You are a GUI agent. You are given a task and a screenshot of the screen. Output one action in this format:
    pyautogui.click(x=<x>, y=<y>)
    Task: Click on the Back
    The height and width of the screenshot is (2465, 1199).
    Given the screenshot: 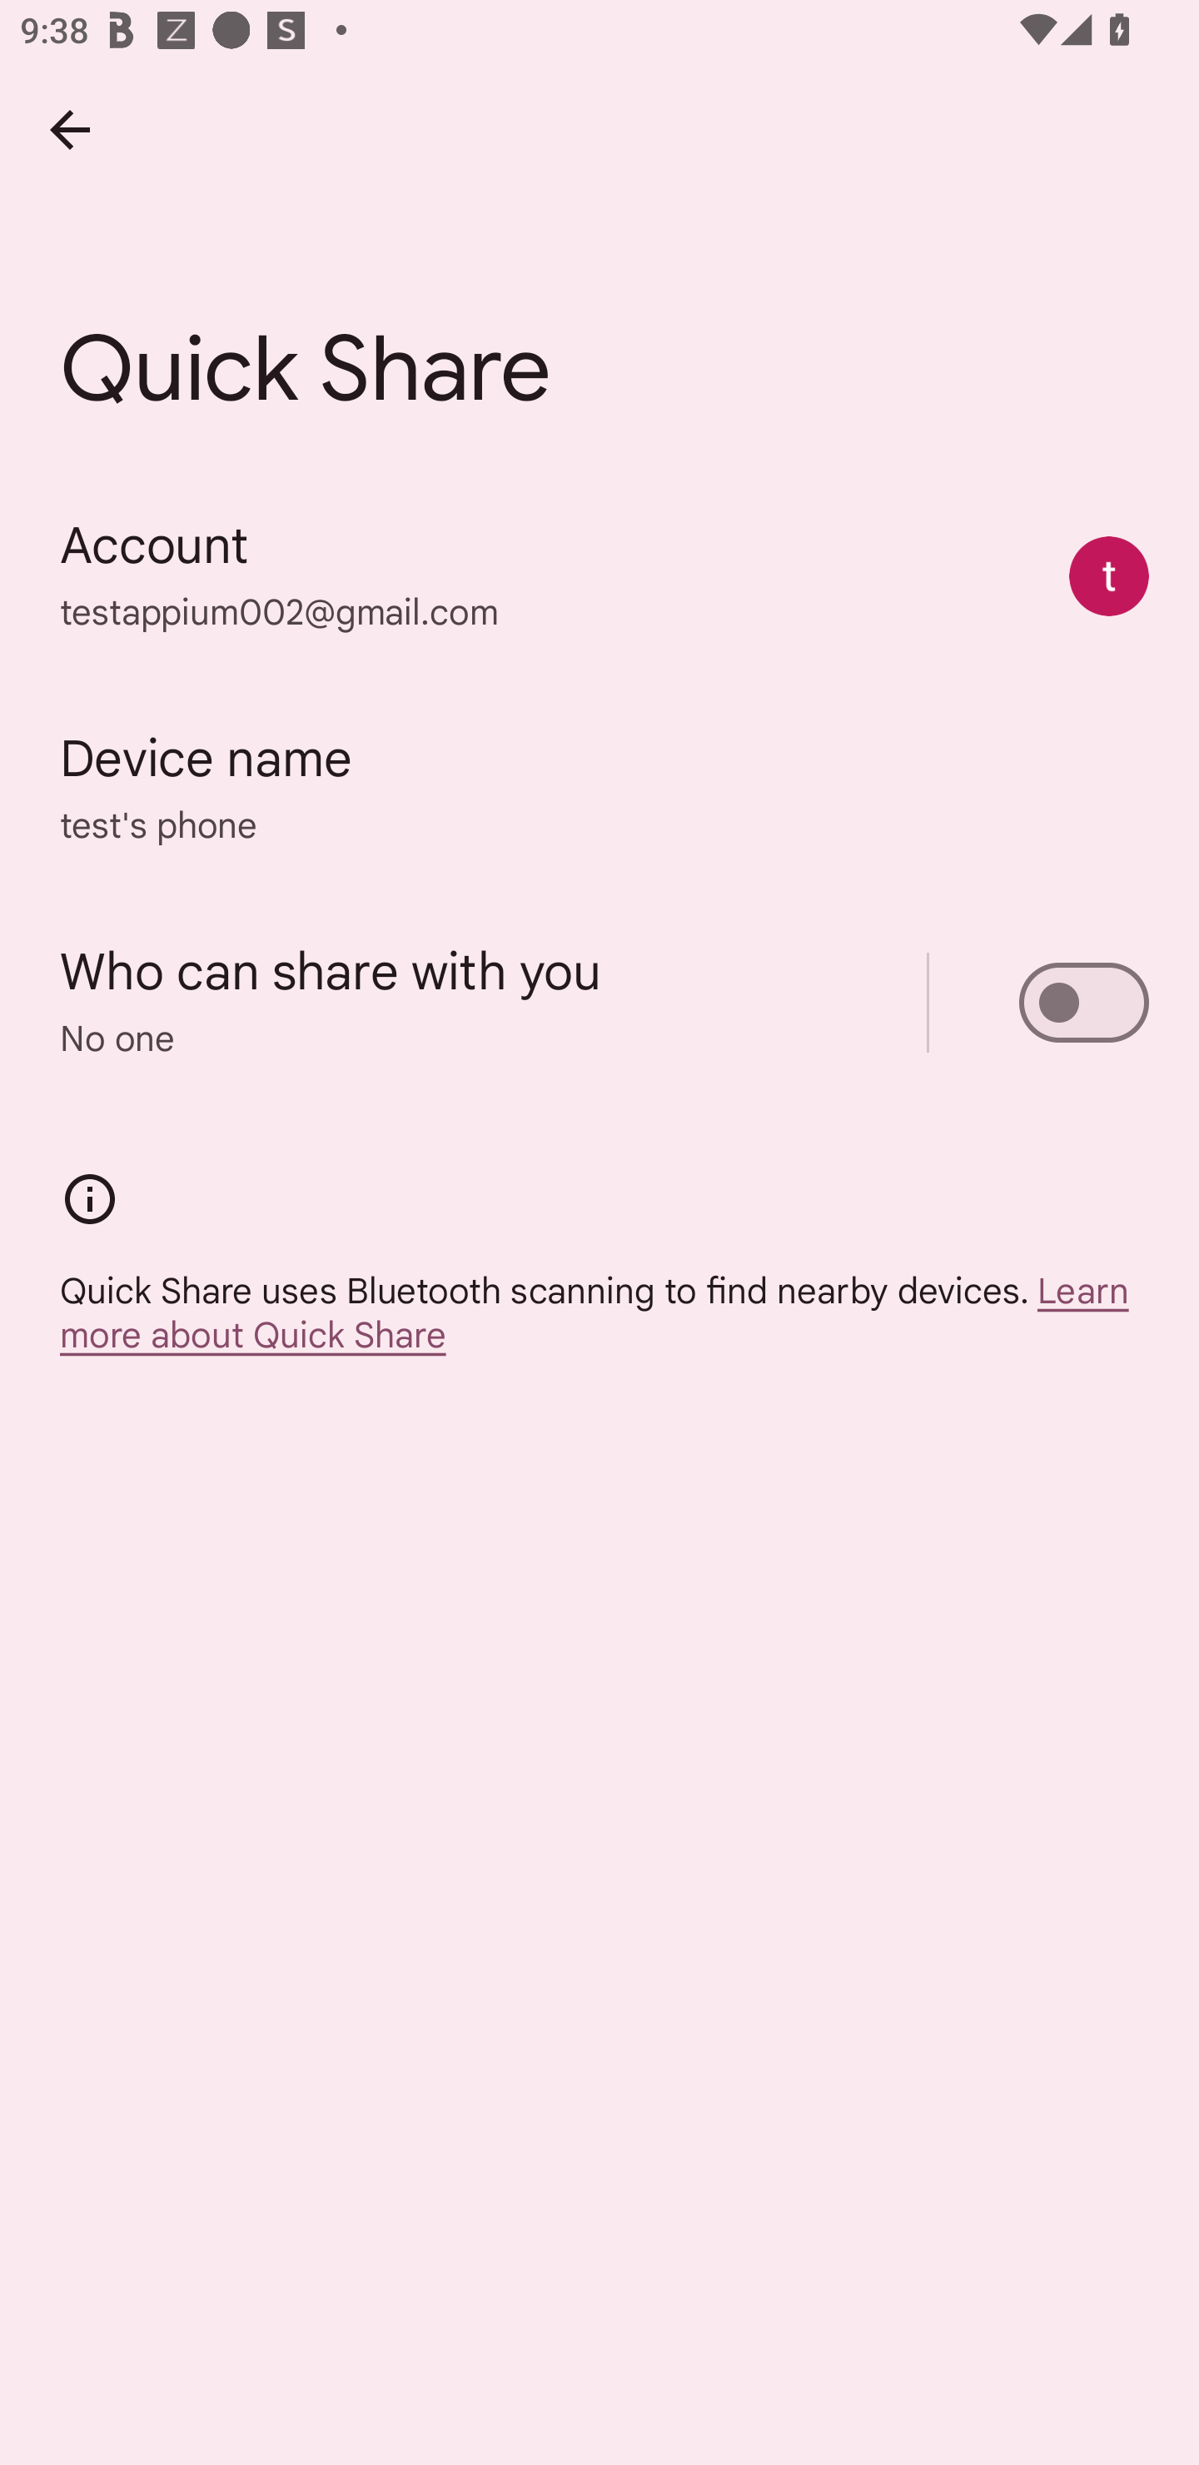 What is the action you would take?
    pyautogui.click(x=69, y=128)
    